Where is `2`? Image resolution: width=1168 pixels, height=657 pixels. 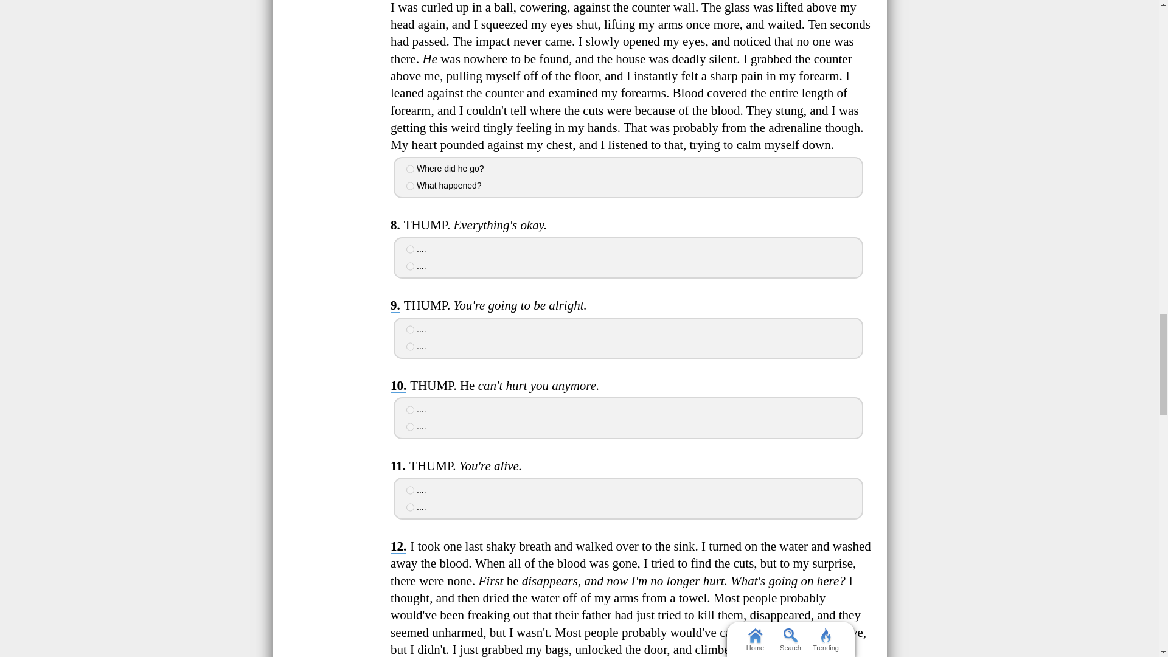 2 is located at coordinates (410, 346).